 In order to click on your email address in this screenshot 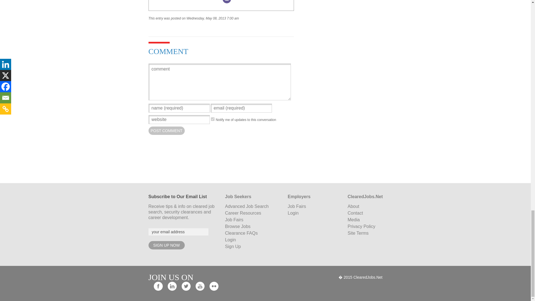, I will do `click(178, 232)`.